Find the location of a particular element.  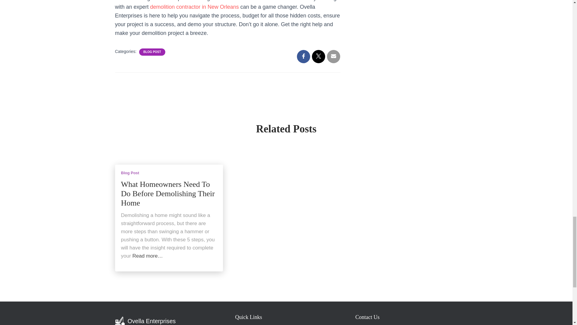

View all posts in Blog Post is located at coordinates (130, 173).